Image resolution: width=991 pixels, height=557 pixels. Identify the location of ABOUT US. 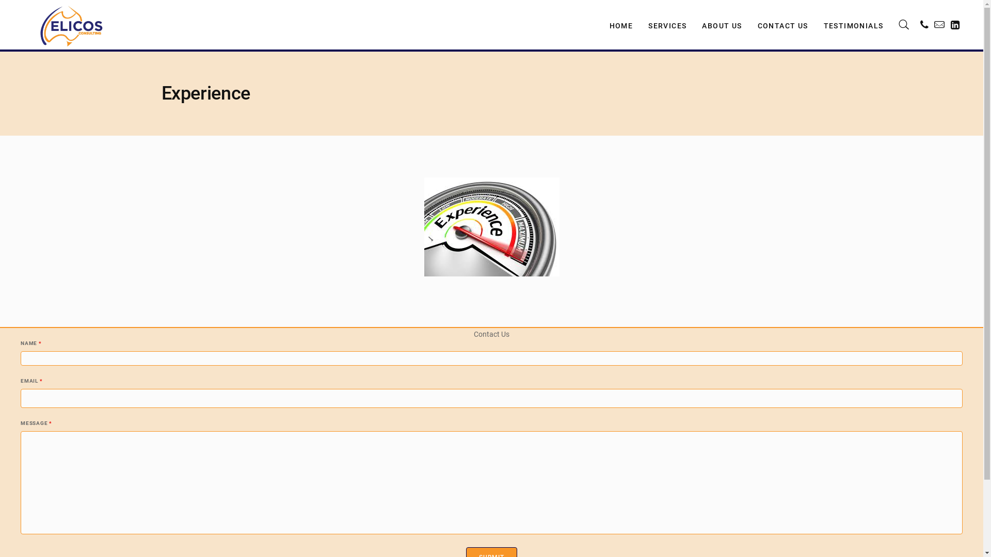
(722, 25).